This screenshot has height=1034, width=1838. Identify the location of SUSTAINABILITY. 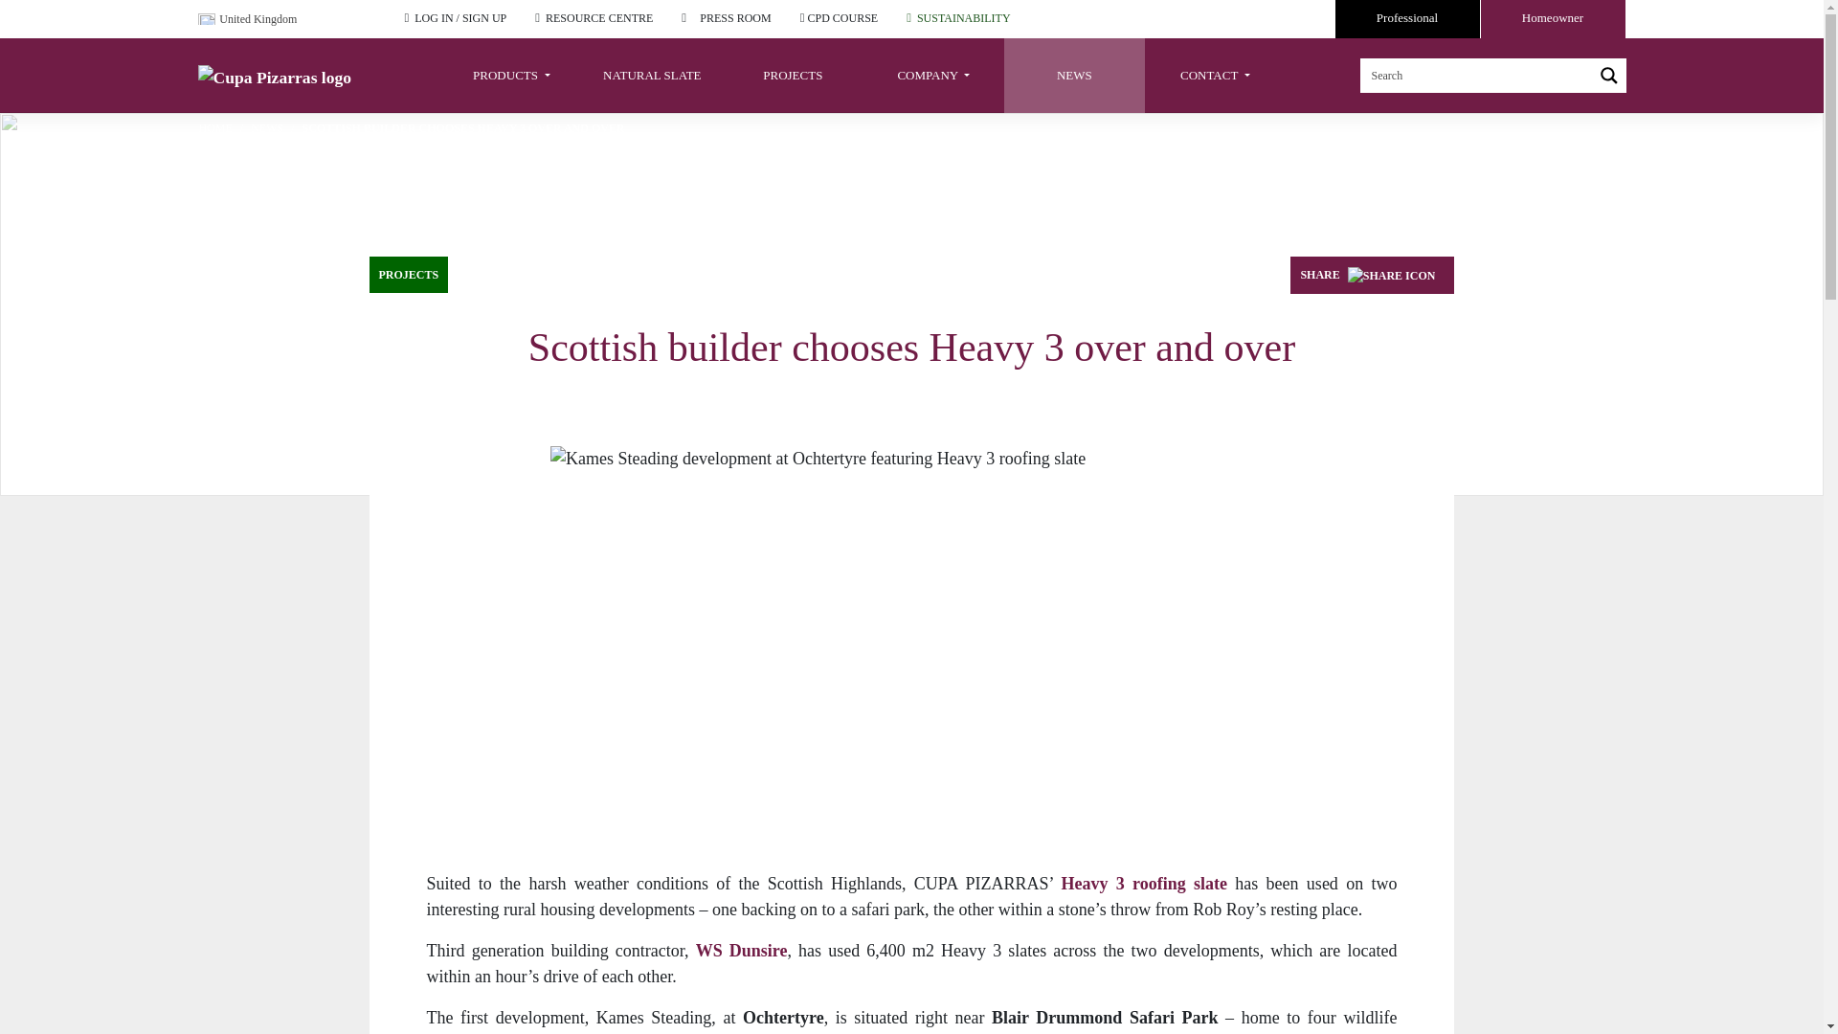
(964, 17).